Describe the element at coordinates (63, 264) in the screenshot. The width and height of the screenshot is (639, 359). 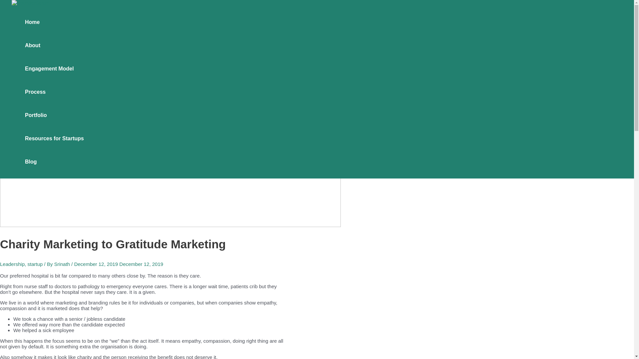
I see `View all posts by Srinath` at that location.